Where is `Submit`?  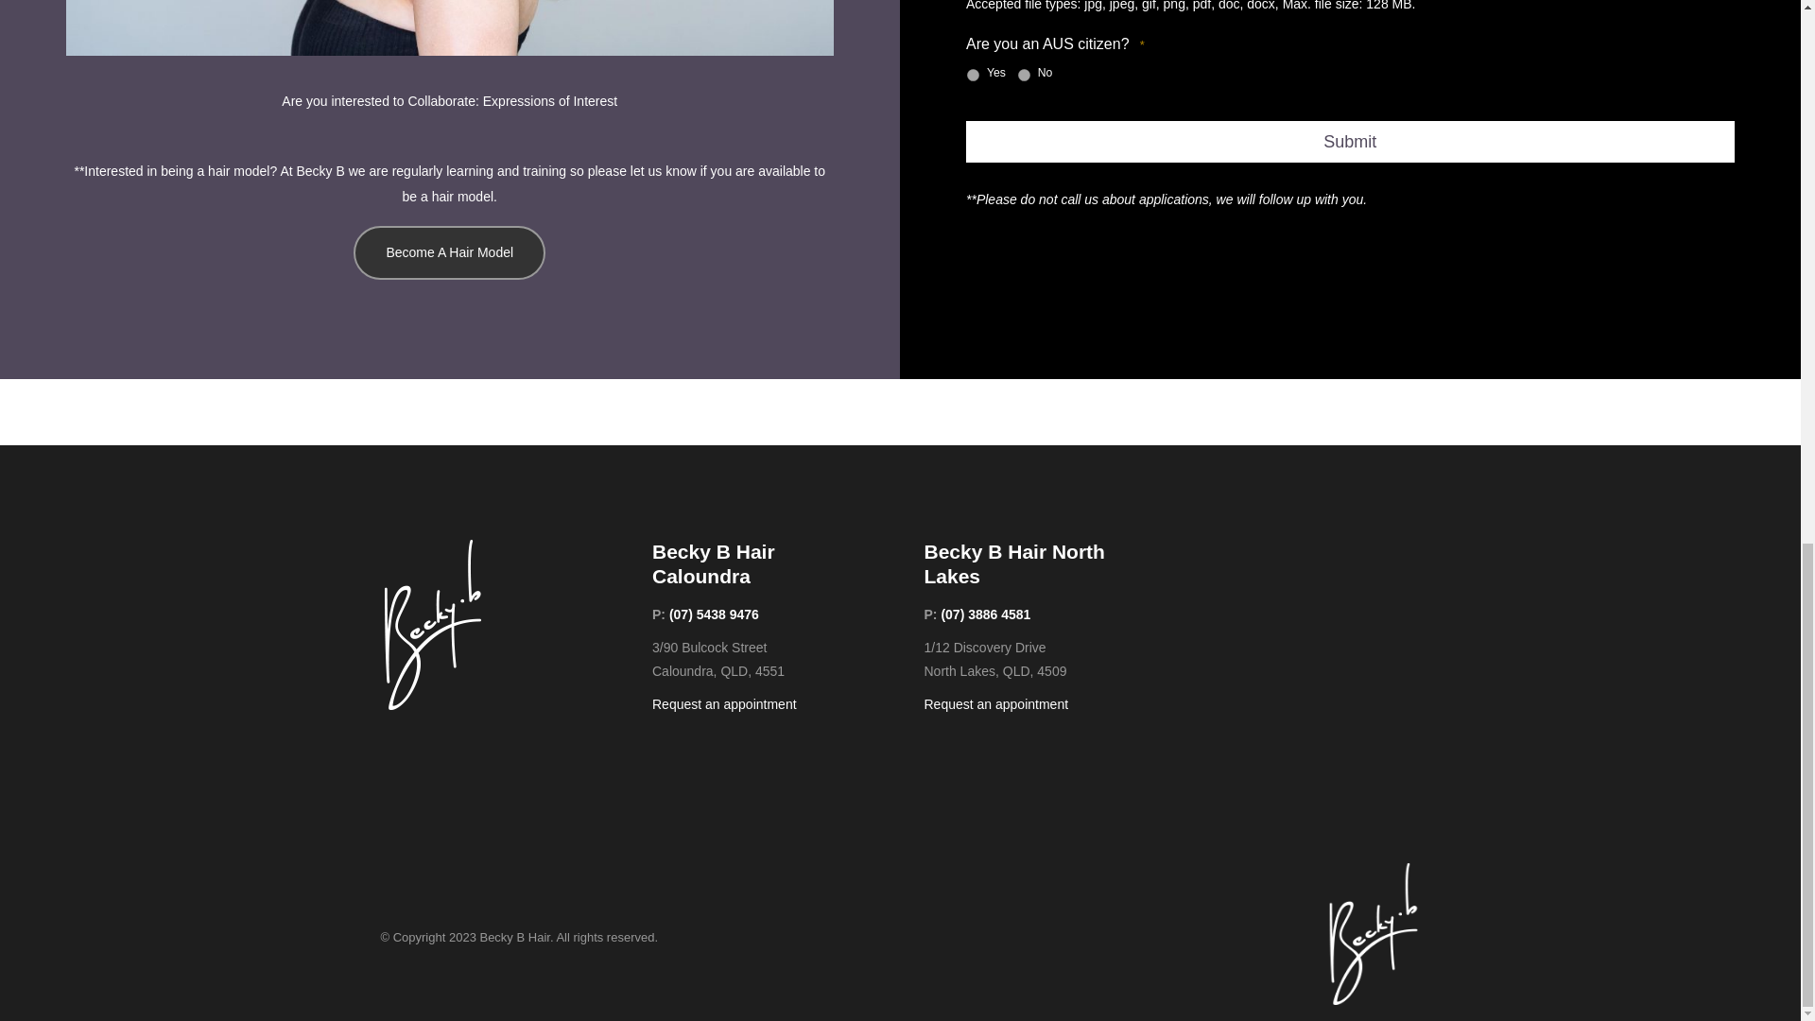 Submit is located at coordinates (1350, 142).